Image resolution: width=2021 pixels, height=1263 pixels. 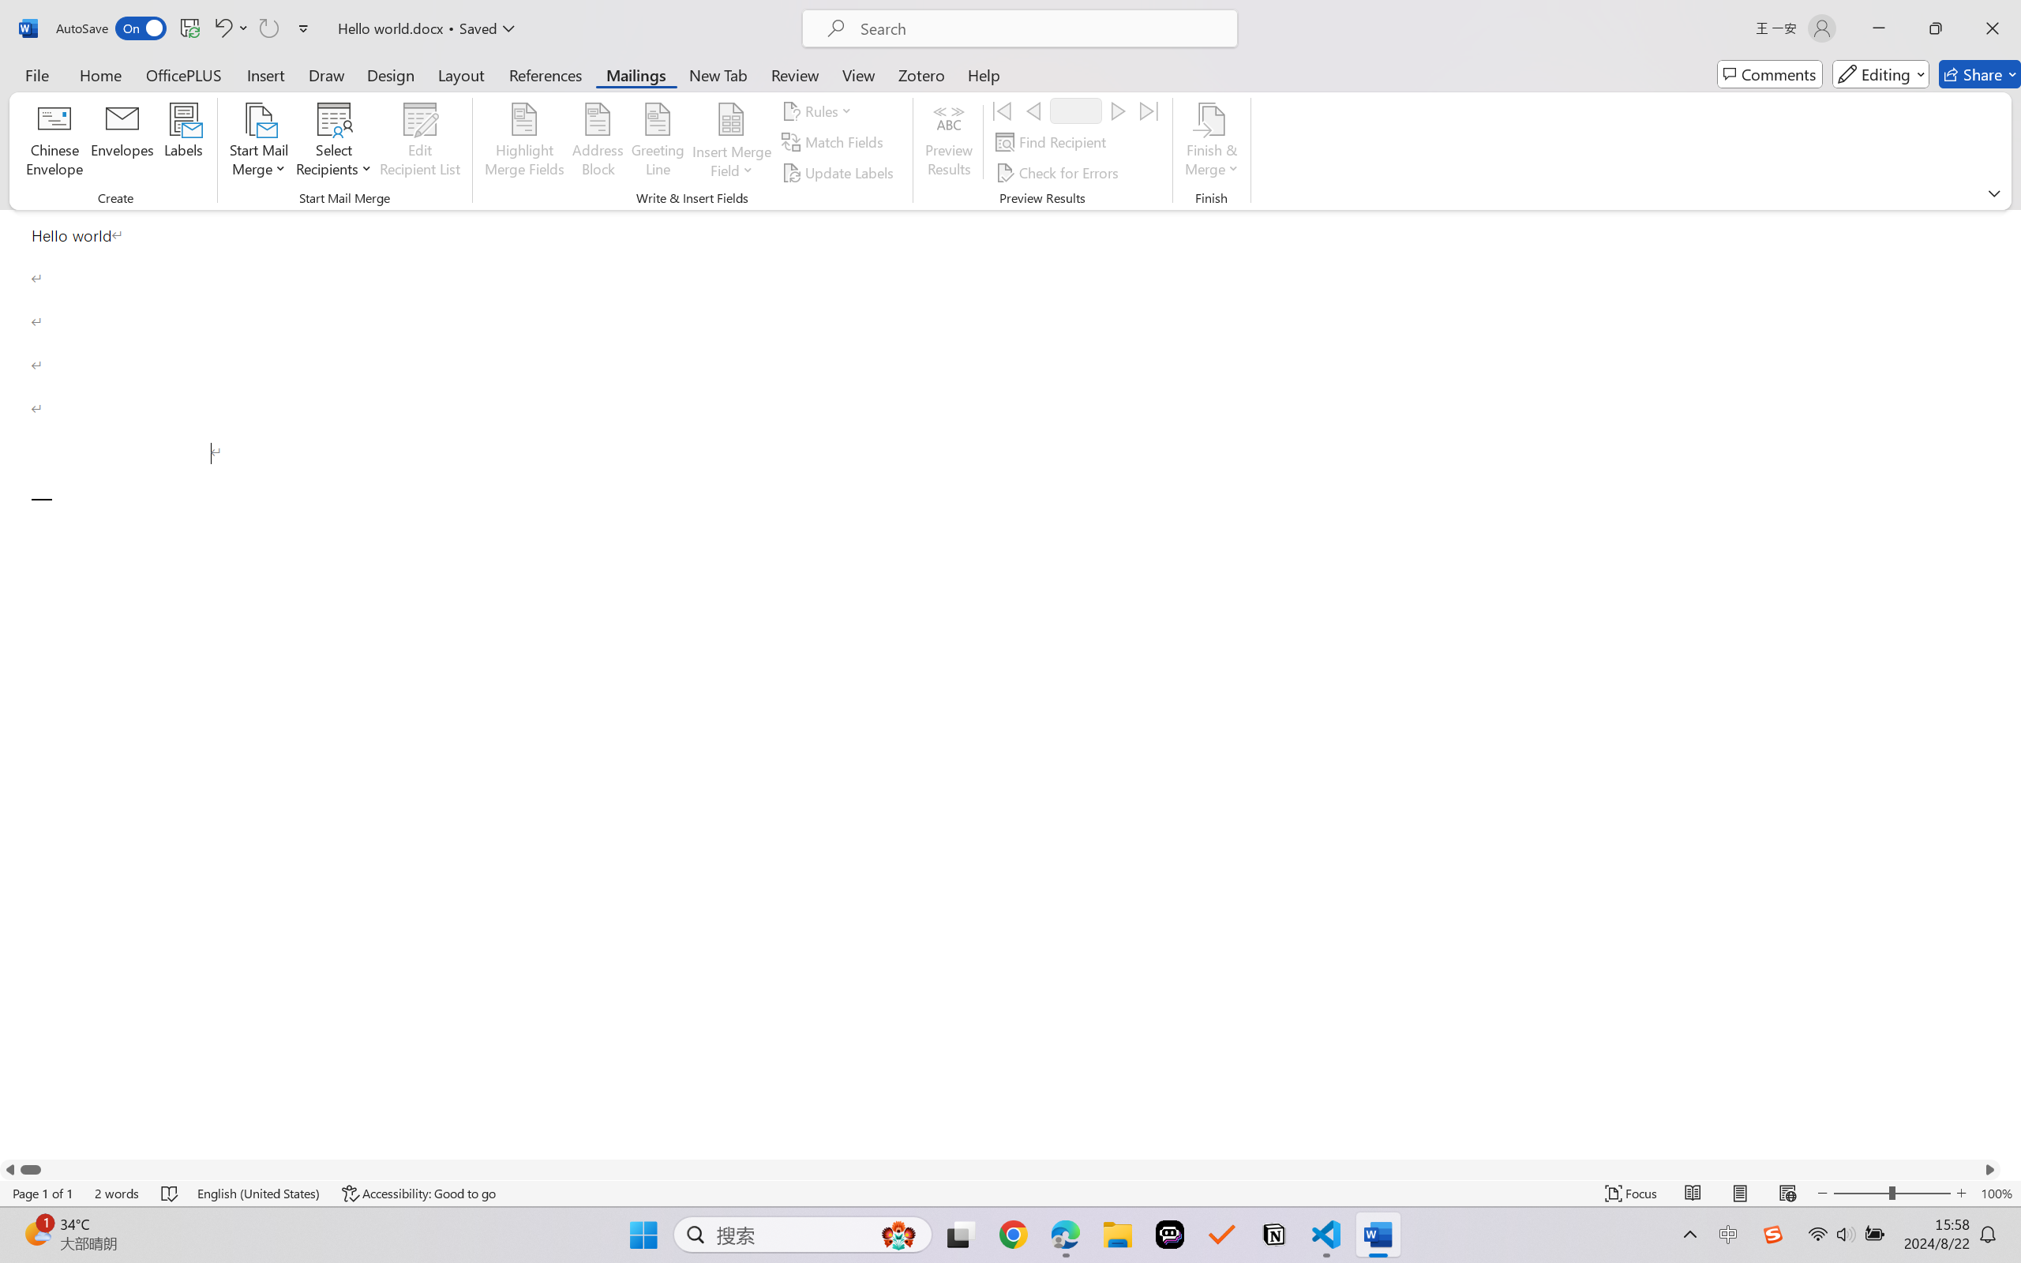 What do you see at coordinates (1997, 1194) in the screenshot?
I see `Zoom 100%` at bounding box center [1997, 1194].